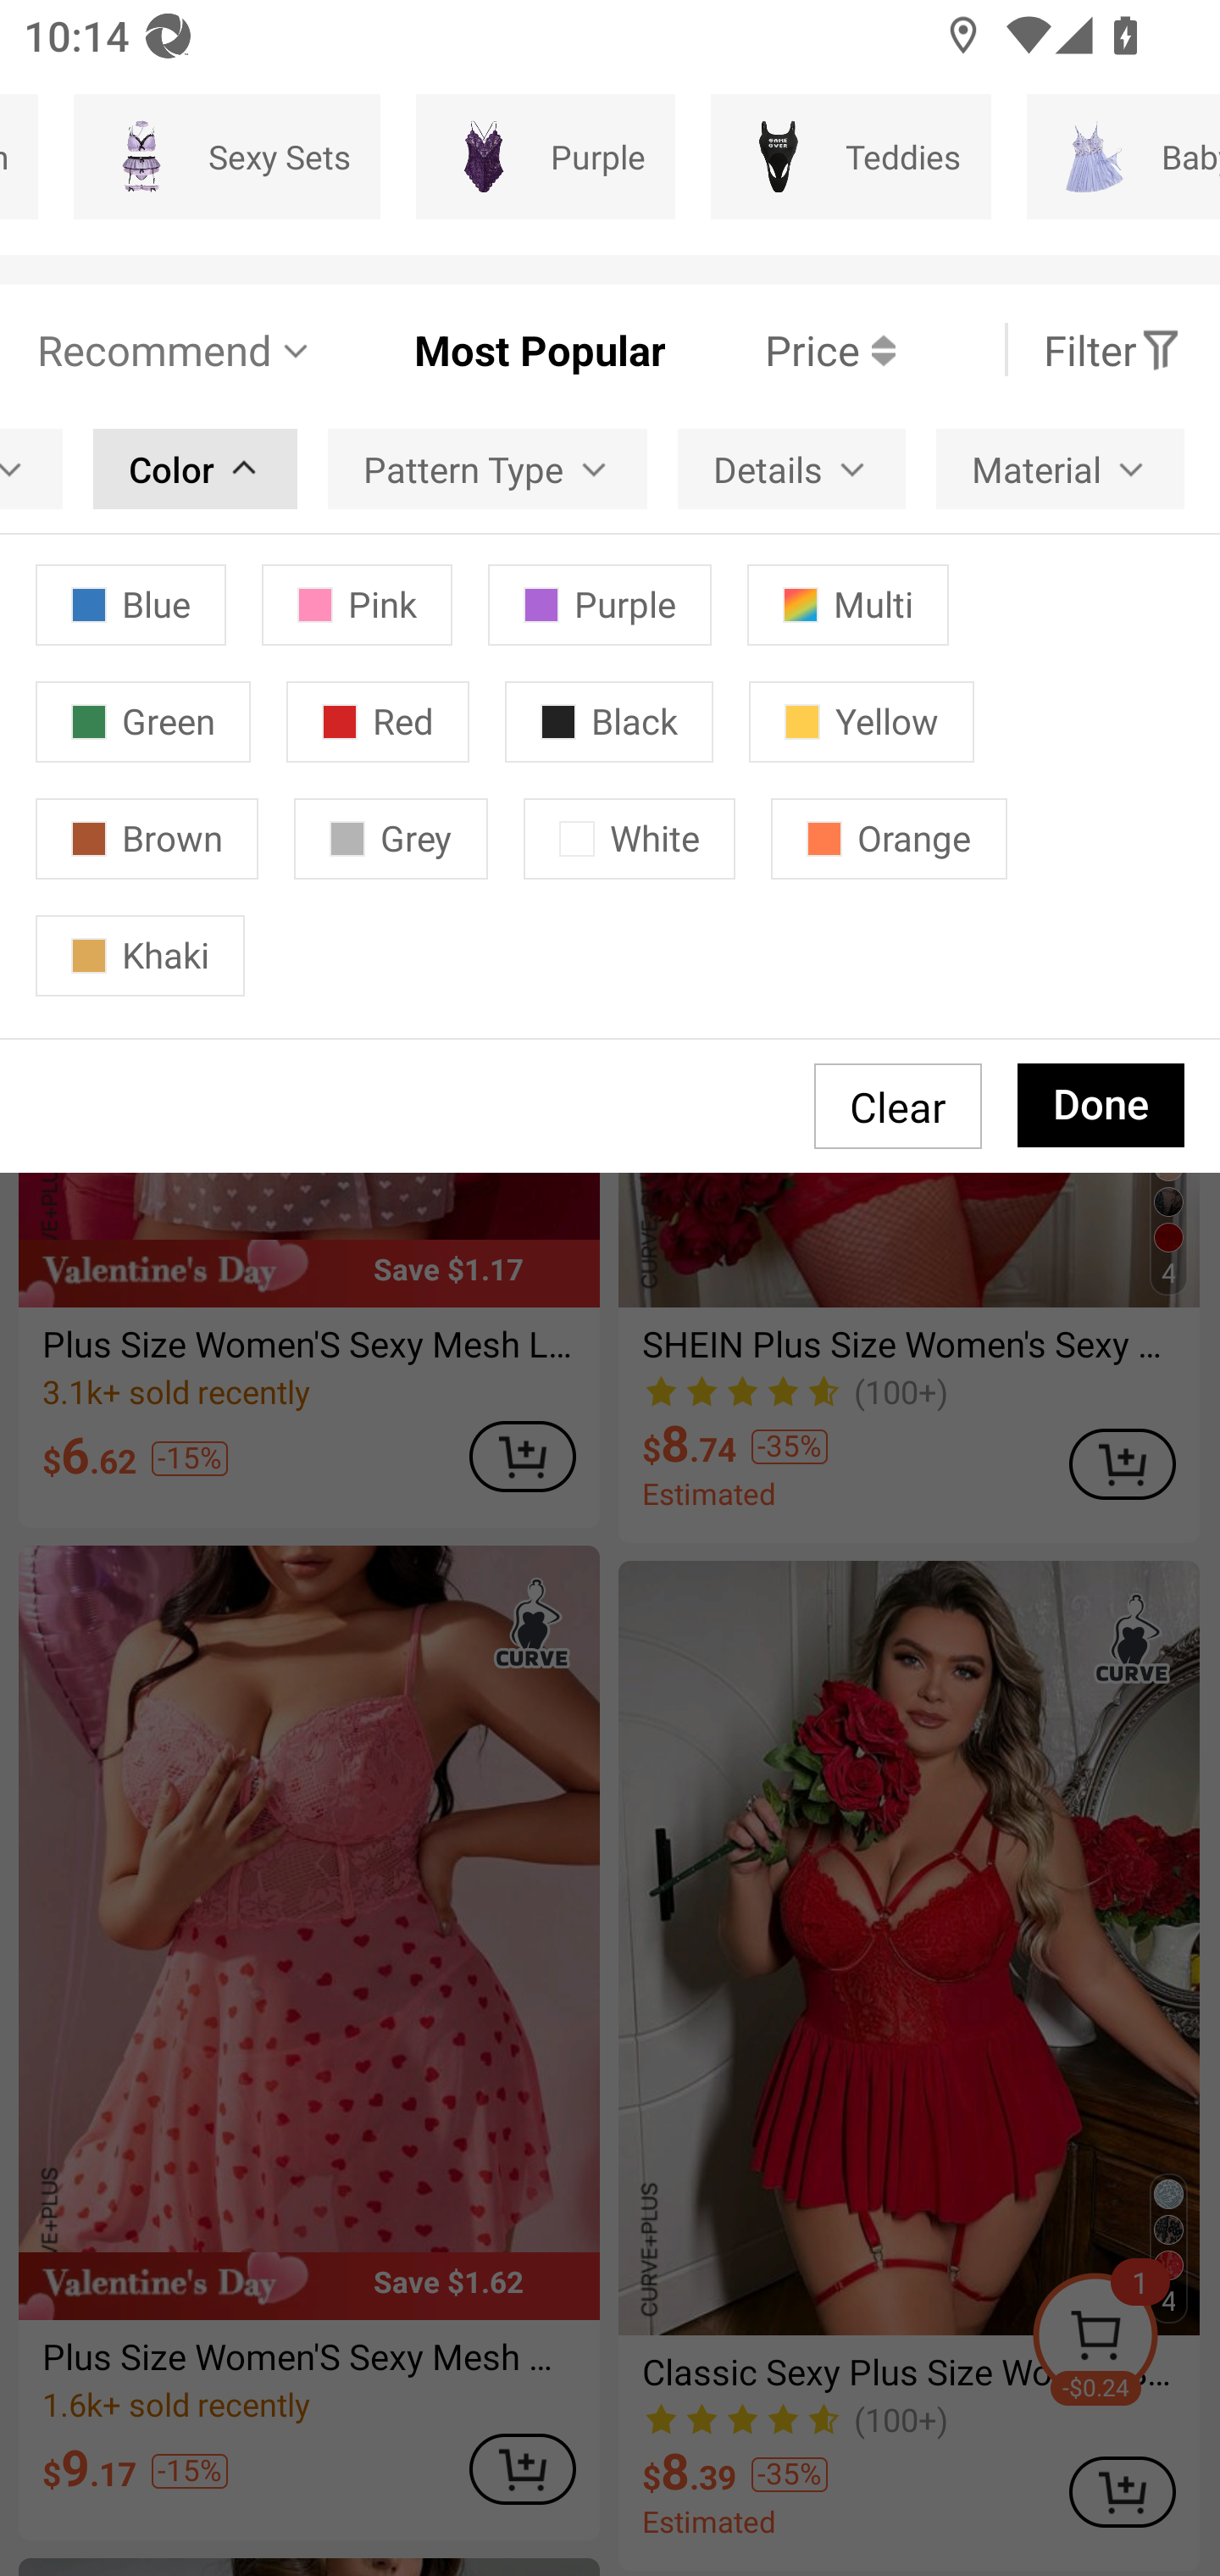 The width and height of the screenshot is (1220, 2576). Describe the element at coordinates (546, 157) in the screenshot. I see `Purple` at that location.